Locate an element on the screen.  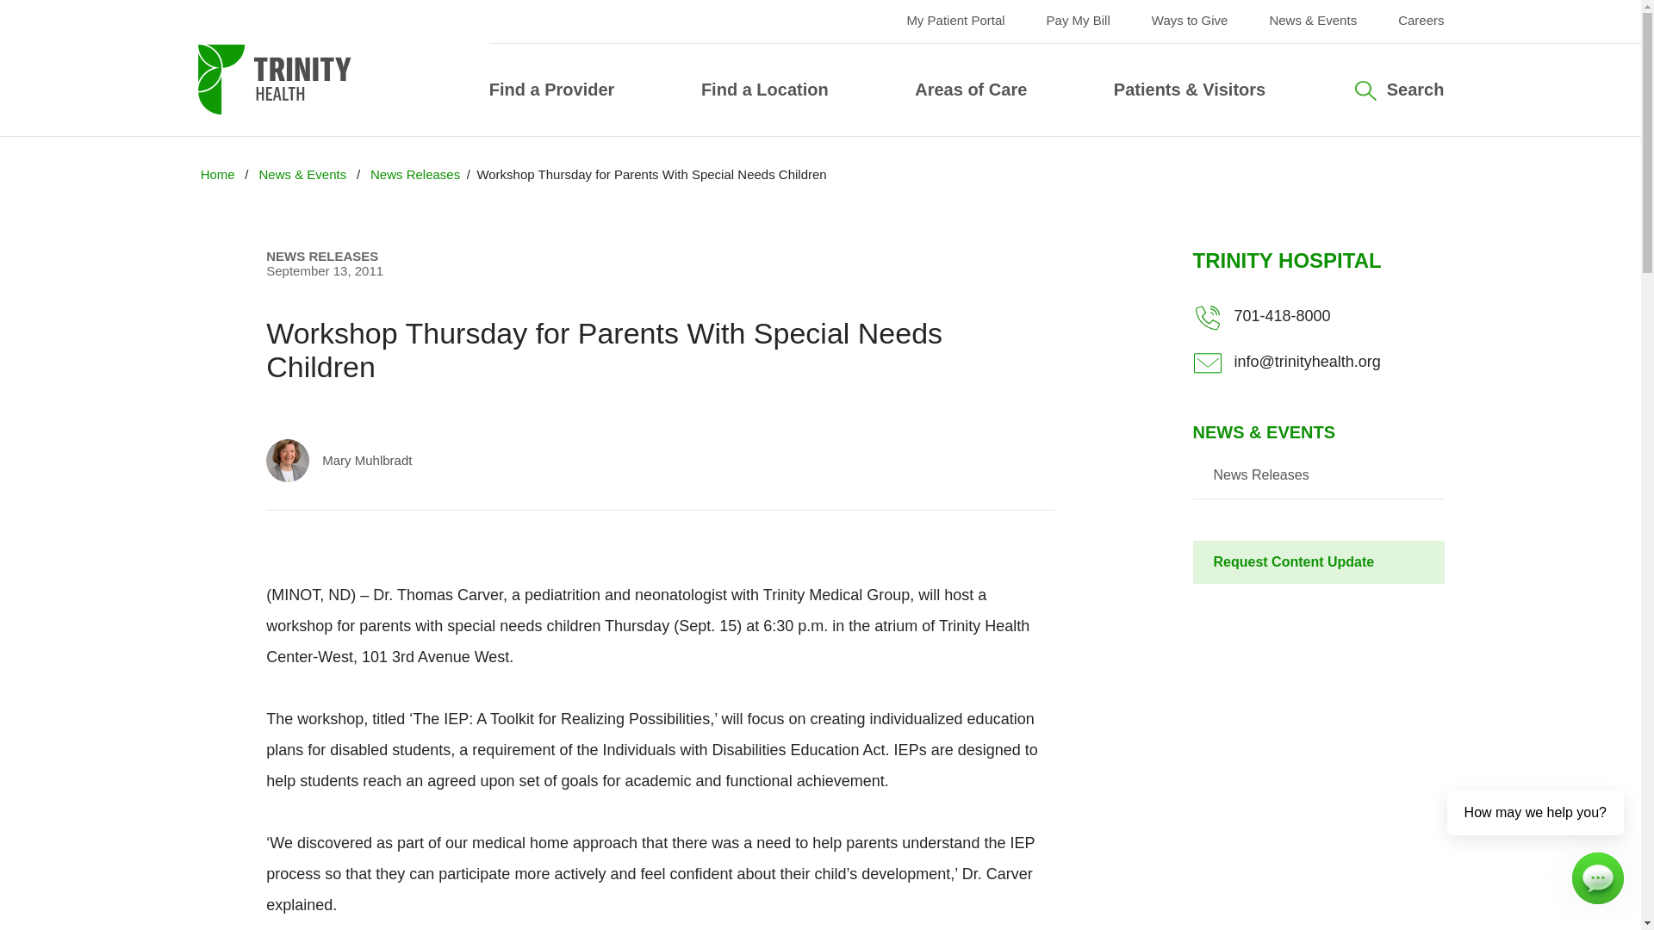
Find a Provider is located at coordinates (552, 89).